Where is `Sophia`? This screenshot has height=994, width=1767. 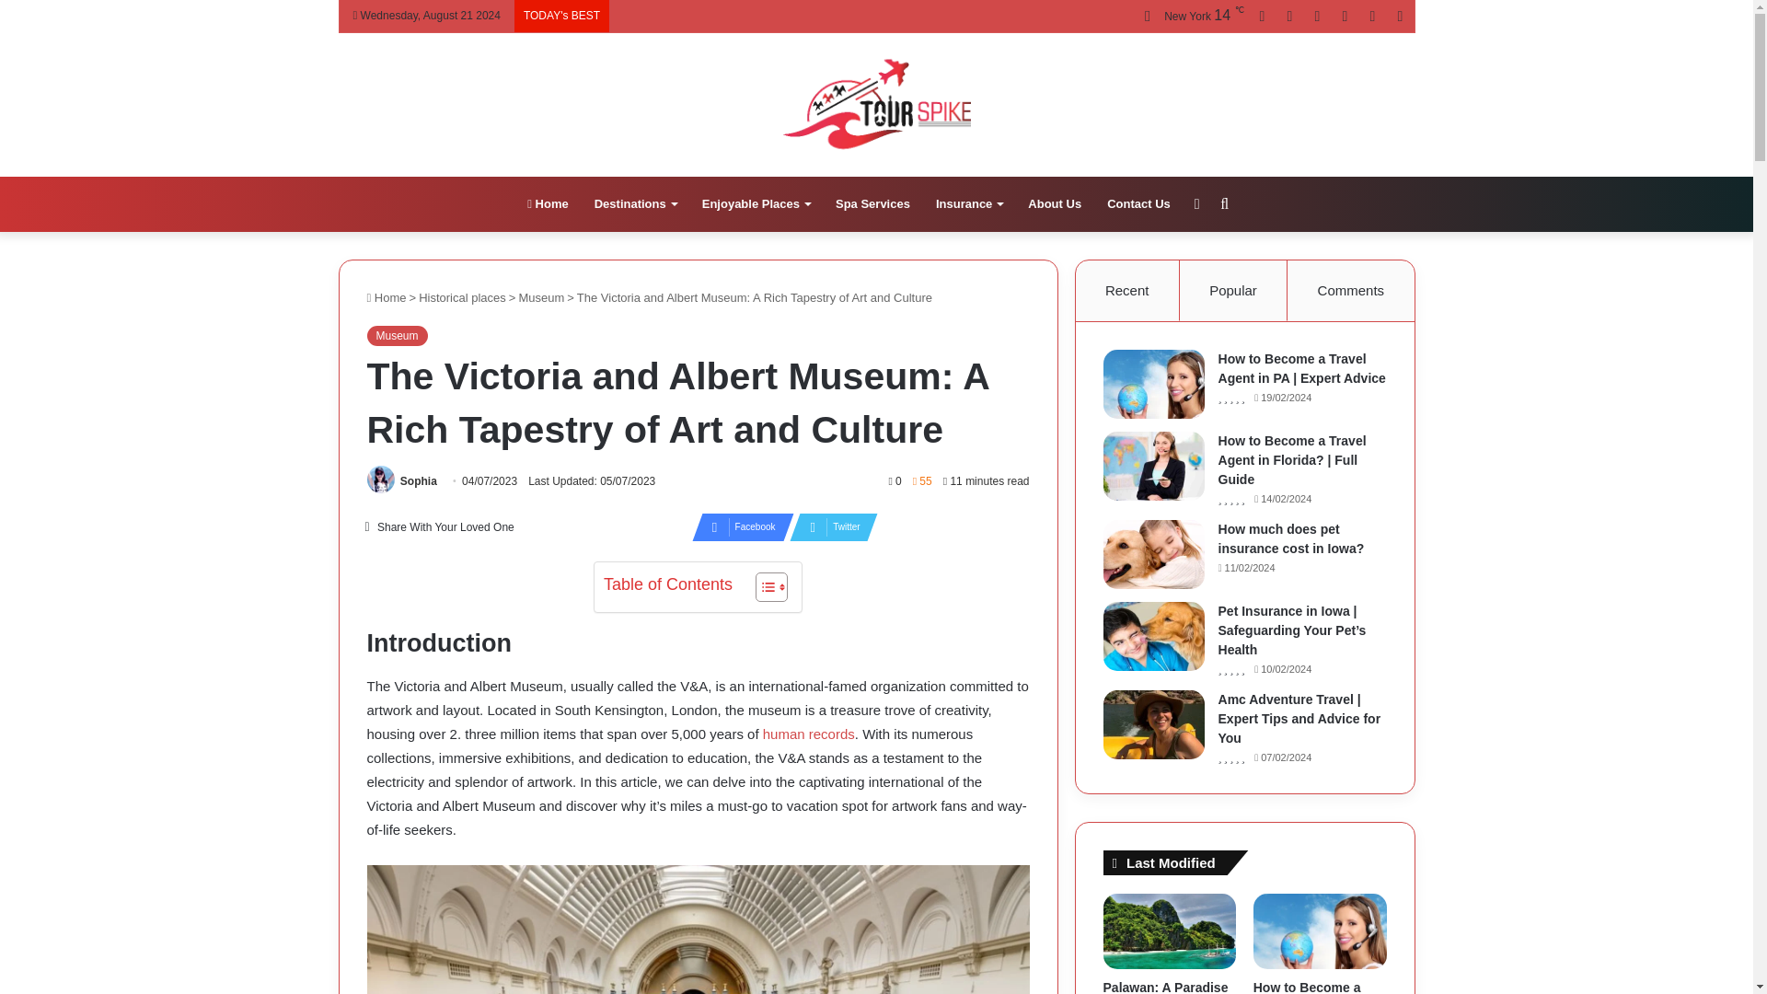 Sophia is located at coordinates (418, 481).